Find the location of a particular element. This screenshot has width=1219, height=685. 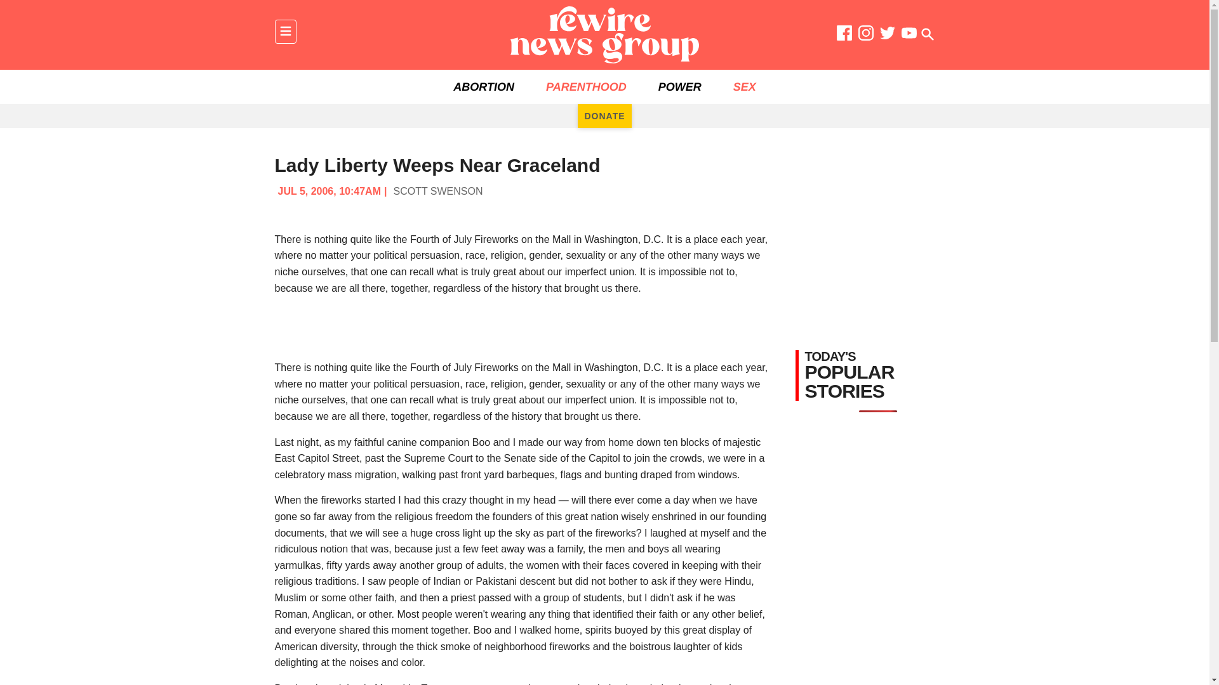

SEX is located at coordinates (744, 87).